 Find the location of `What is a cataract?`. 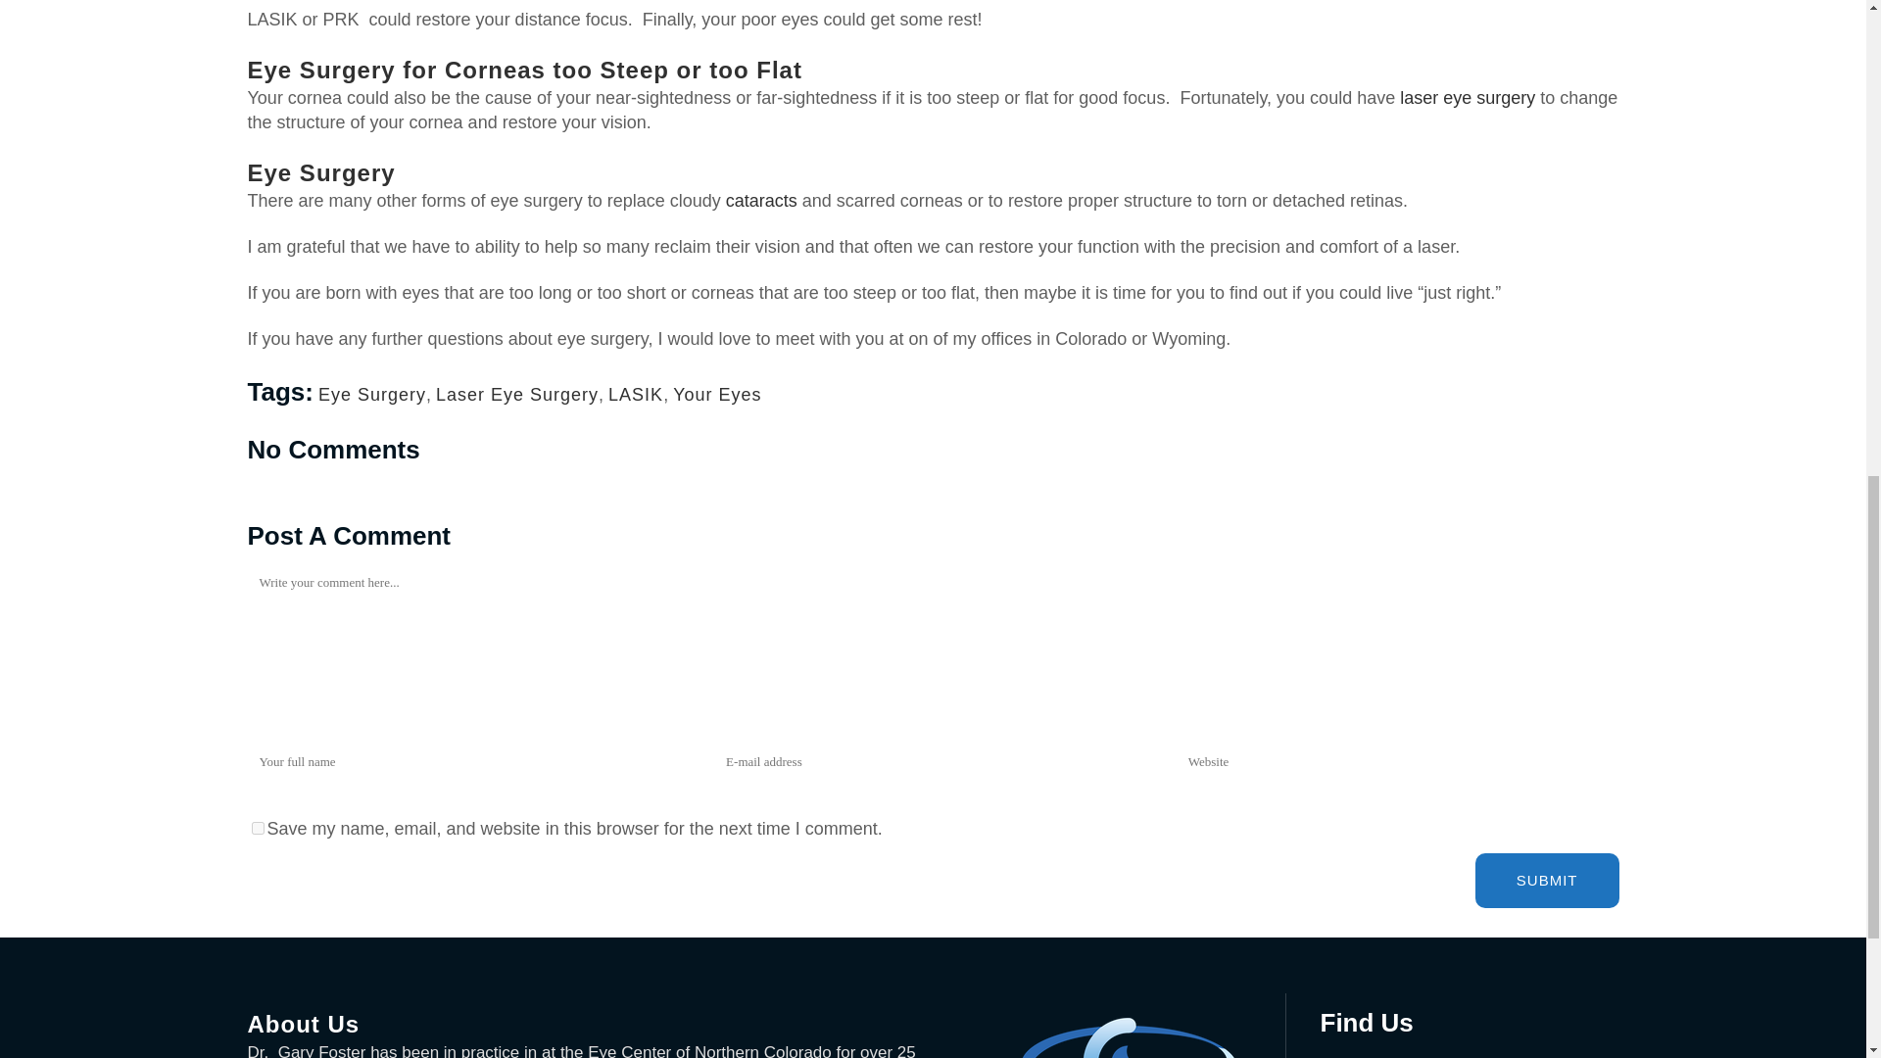

What is a cataract? is located at coordinates (762, 200).